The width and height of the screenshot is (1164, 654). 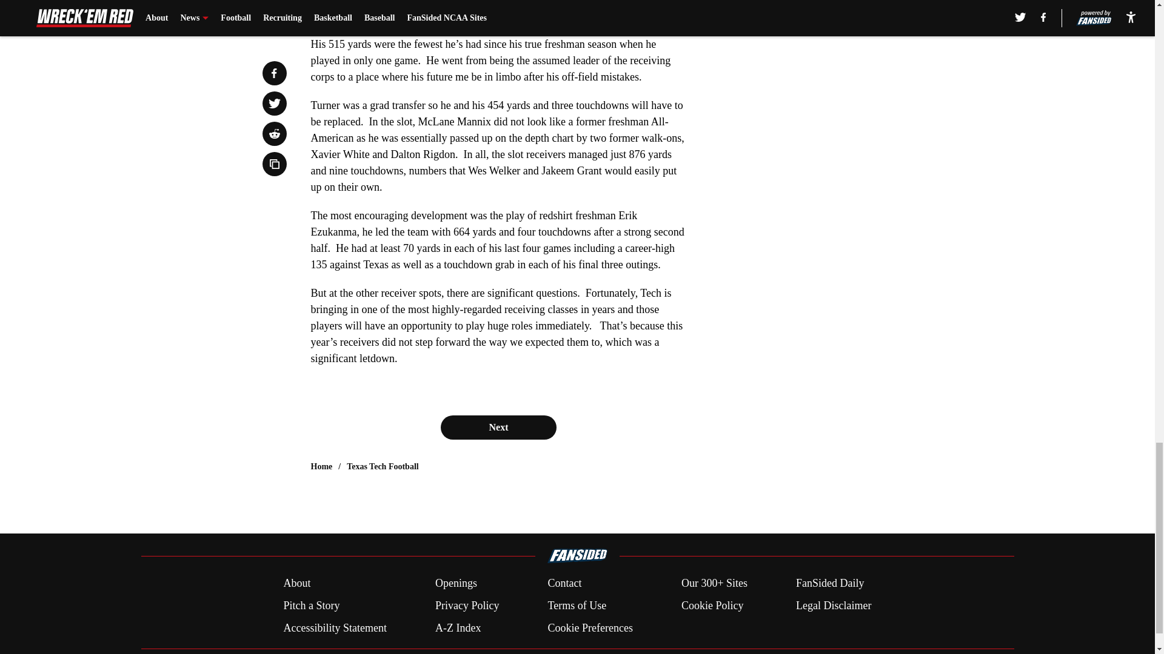 I want to click on Pitch a Story, so click(x=311, y=606).